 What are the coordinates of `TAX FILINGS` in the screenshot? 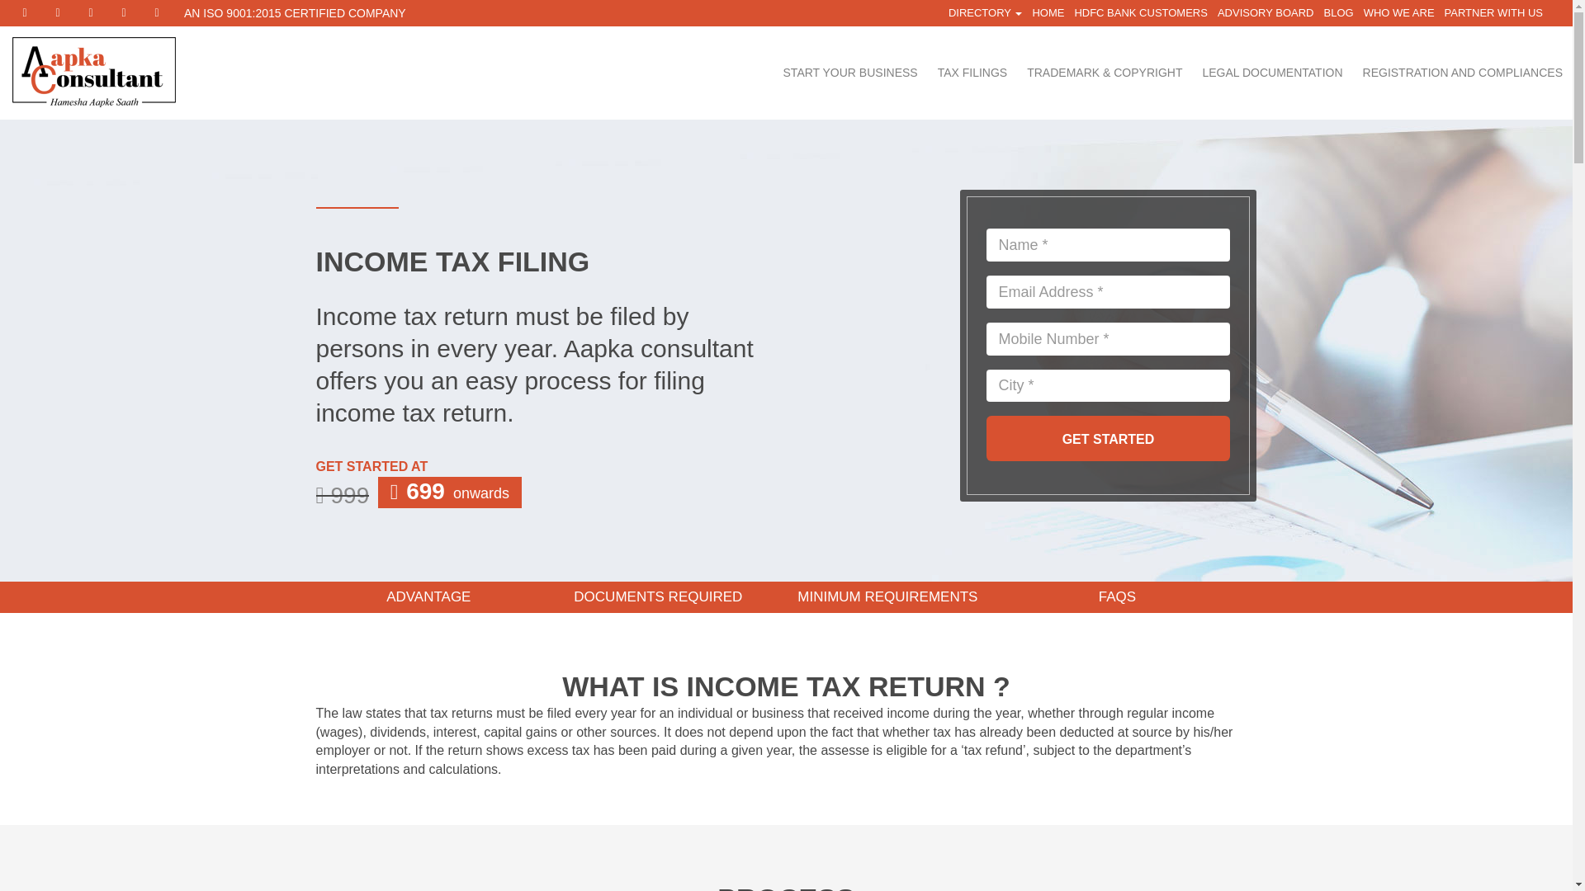 It's located at (972, 73).